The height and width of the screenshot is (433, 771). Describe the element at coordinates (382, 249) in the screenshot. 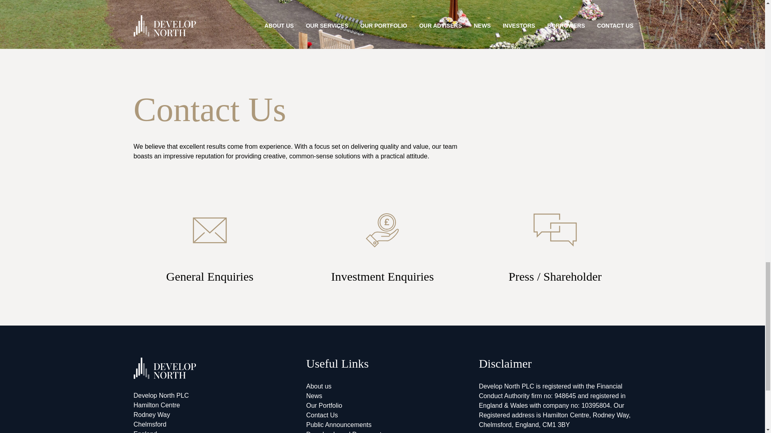

I see `Investment Enquiries` at that location.